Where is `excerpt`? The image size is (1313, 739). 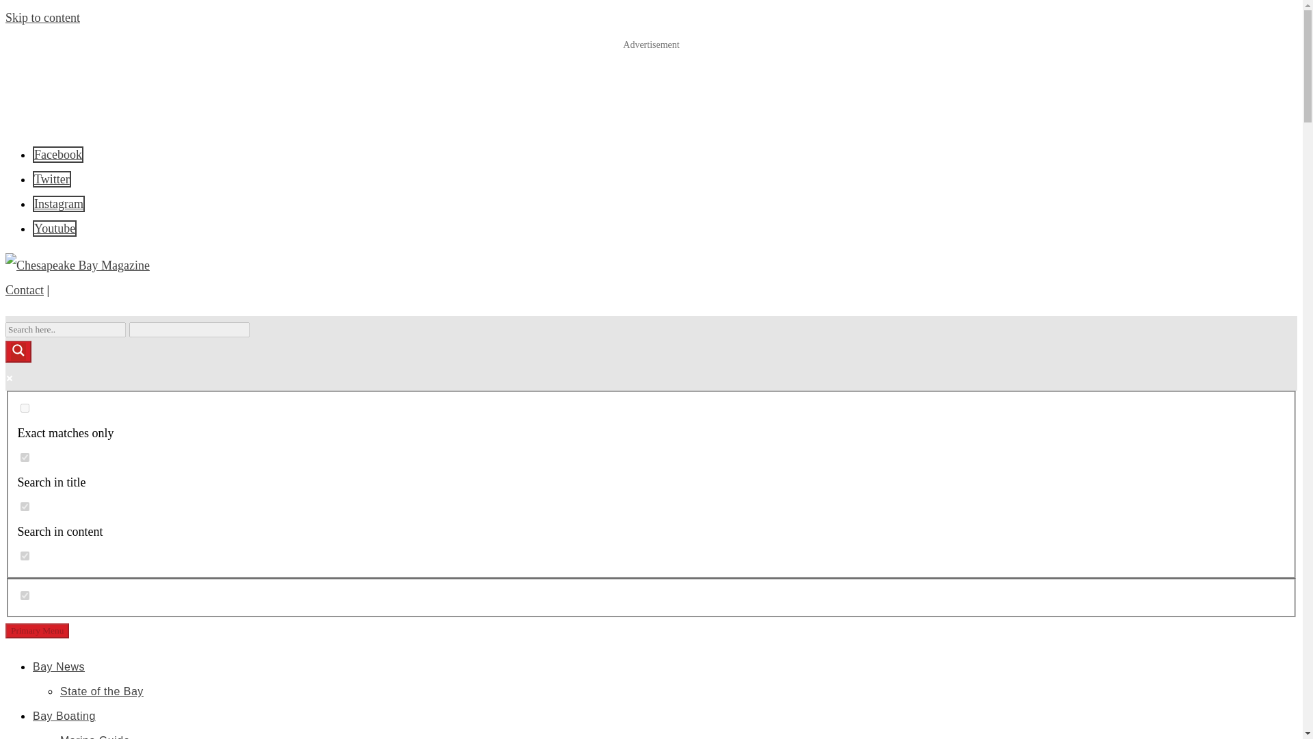 excerpt is located at coordinates (25, 556).